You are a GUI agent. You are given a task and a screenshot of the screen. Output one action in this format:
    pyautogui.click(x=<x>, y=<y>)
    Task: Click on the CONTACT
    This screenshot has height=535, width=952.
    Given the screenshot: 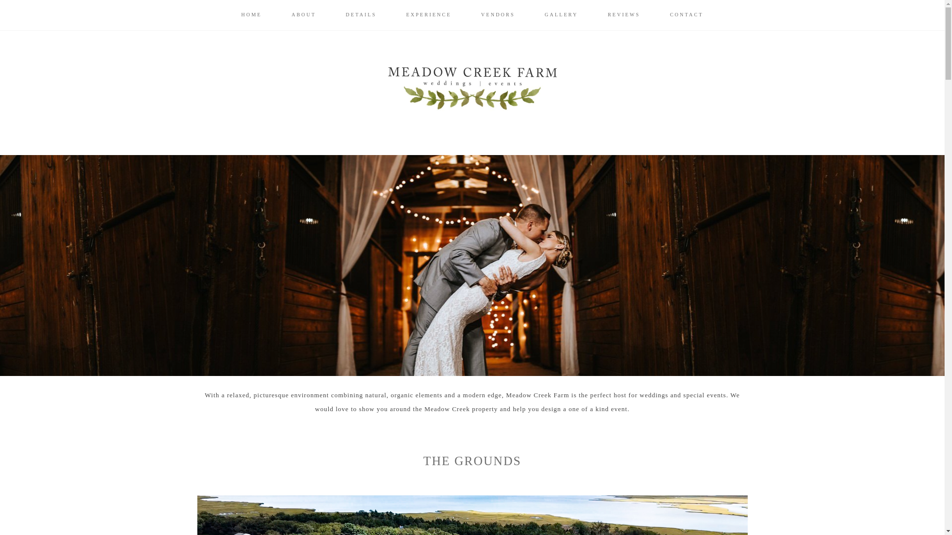 What is the action you would take?
    pyautogui.click(x=686, y=15)
    